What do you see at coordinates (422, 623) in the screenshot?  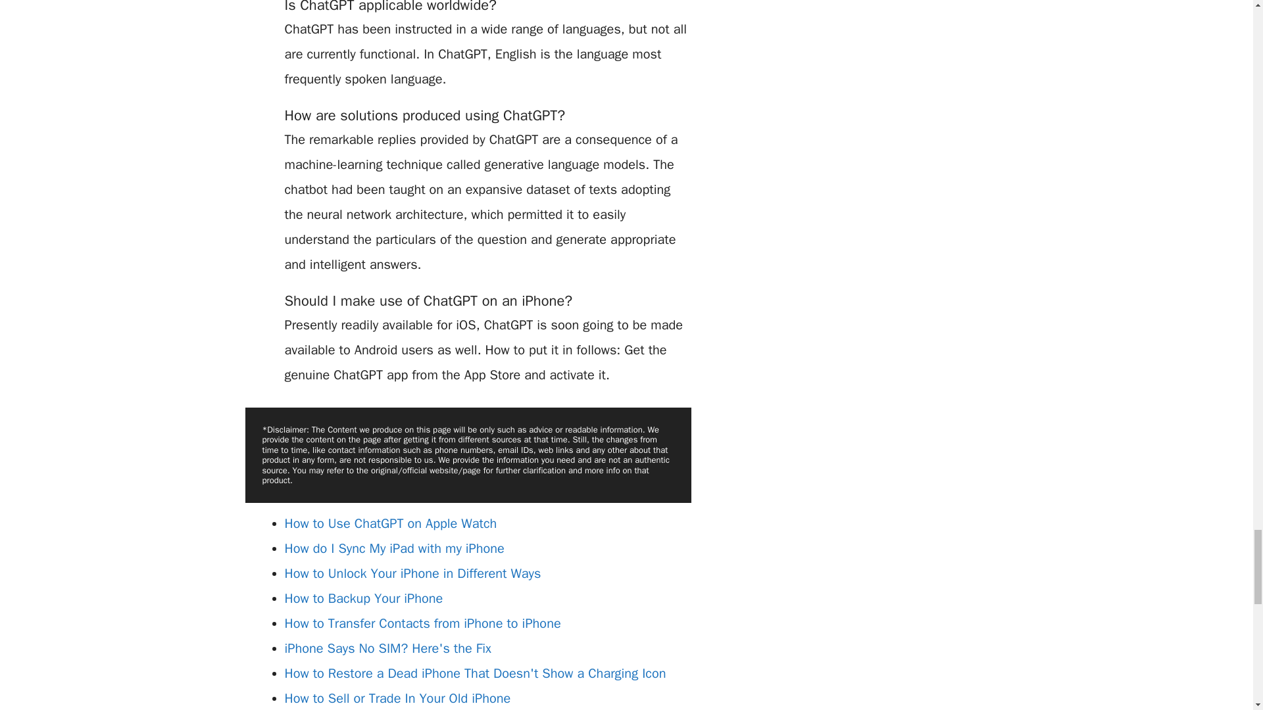 I see `How to Transfer Contacts from iPhone to iPhone` at bounding box center [422, 623].